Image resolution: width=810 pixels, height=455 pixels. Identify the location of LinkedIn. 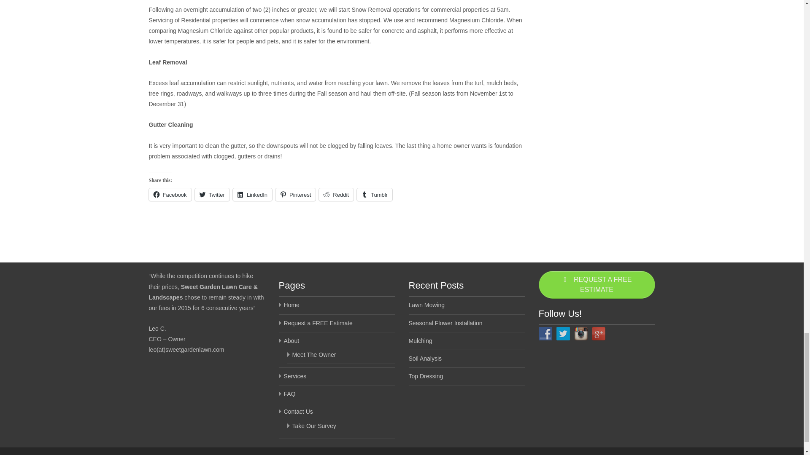
(252, 195).